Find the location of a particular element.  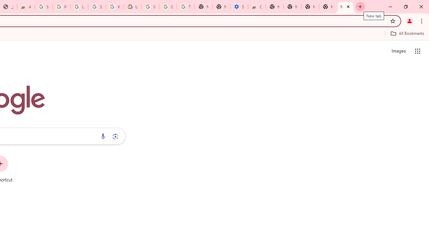

Sign in - Google Accounts is located at coordinates (44, 7).